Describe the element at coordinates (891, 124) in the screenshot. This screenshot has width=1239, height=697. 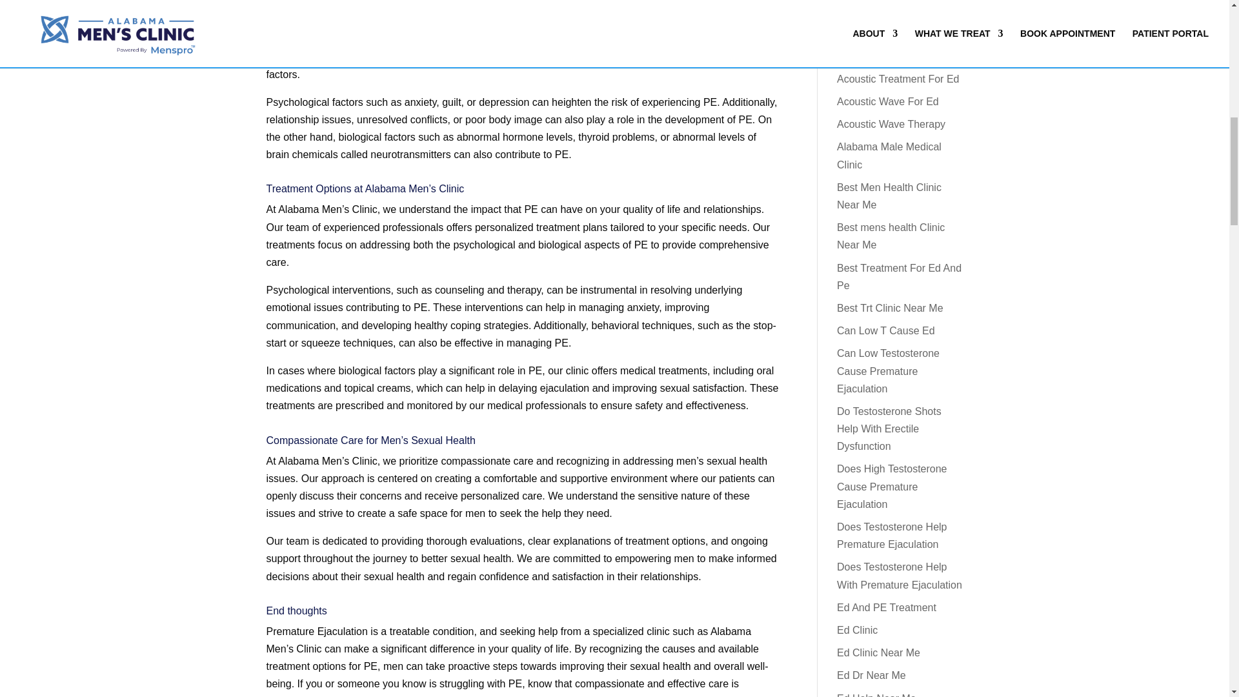
I see `Acoustic Wave Therapy` at that location.